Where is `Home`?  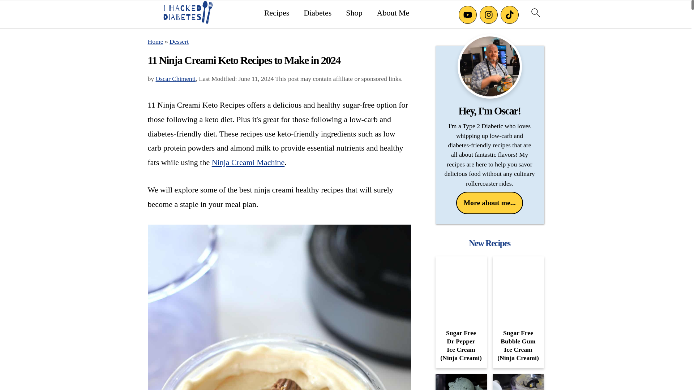 Home is located at coordinates (155, 41).